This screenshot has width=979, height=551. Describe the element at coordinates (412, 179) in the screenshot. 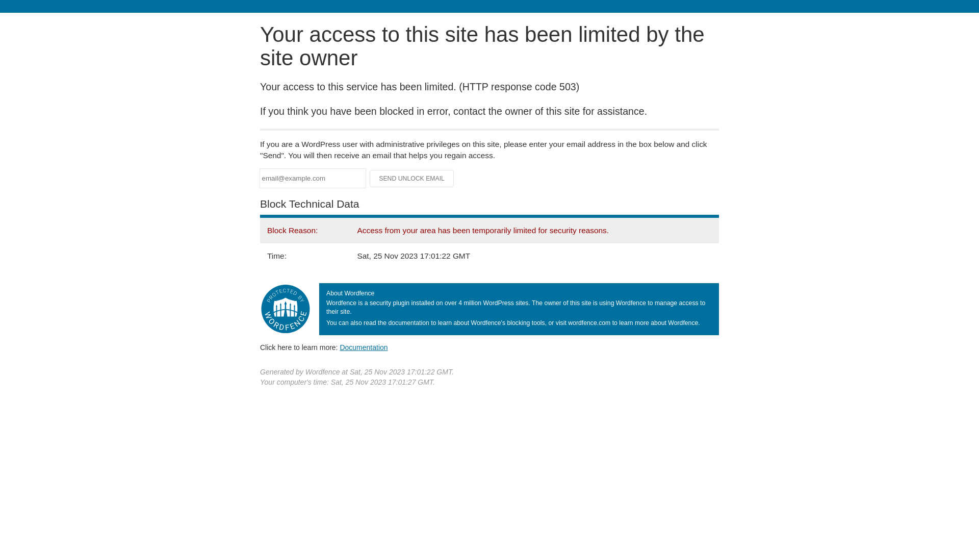

I see `Send Unlock Email` at that location.